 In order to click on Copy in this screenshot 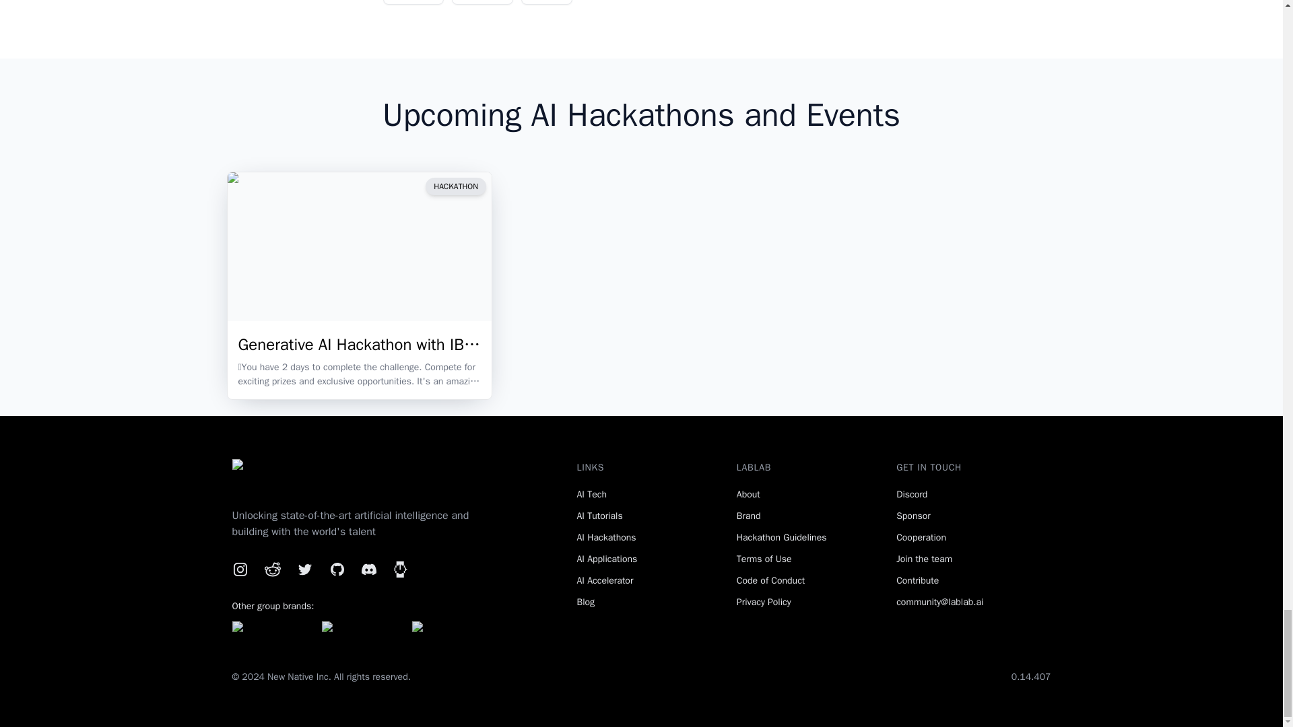, I will do `click(547, 2)`.